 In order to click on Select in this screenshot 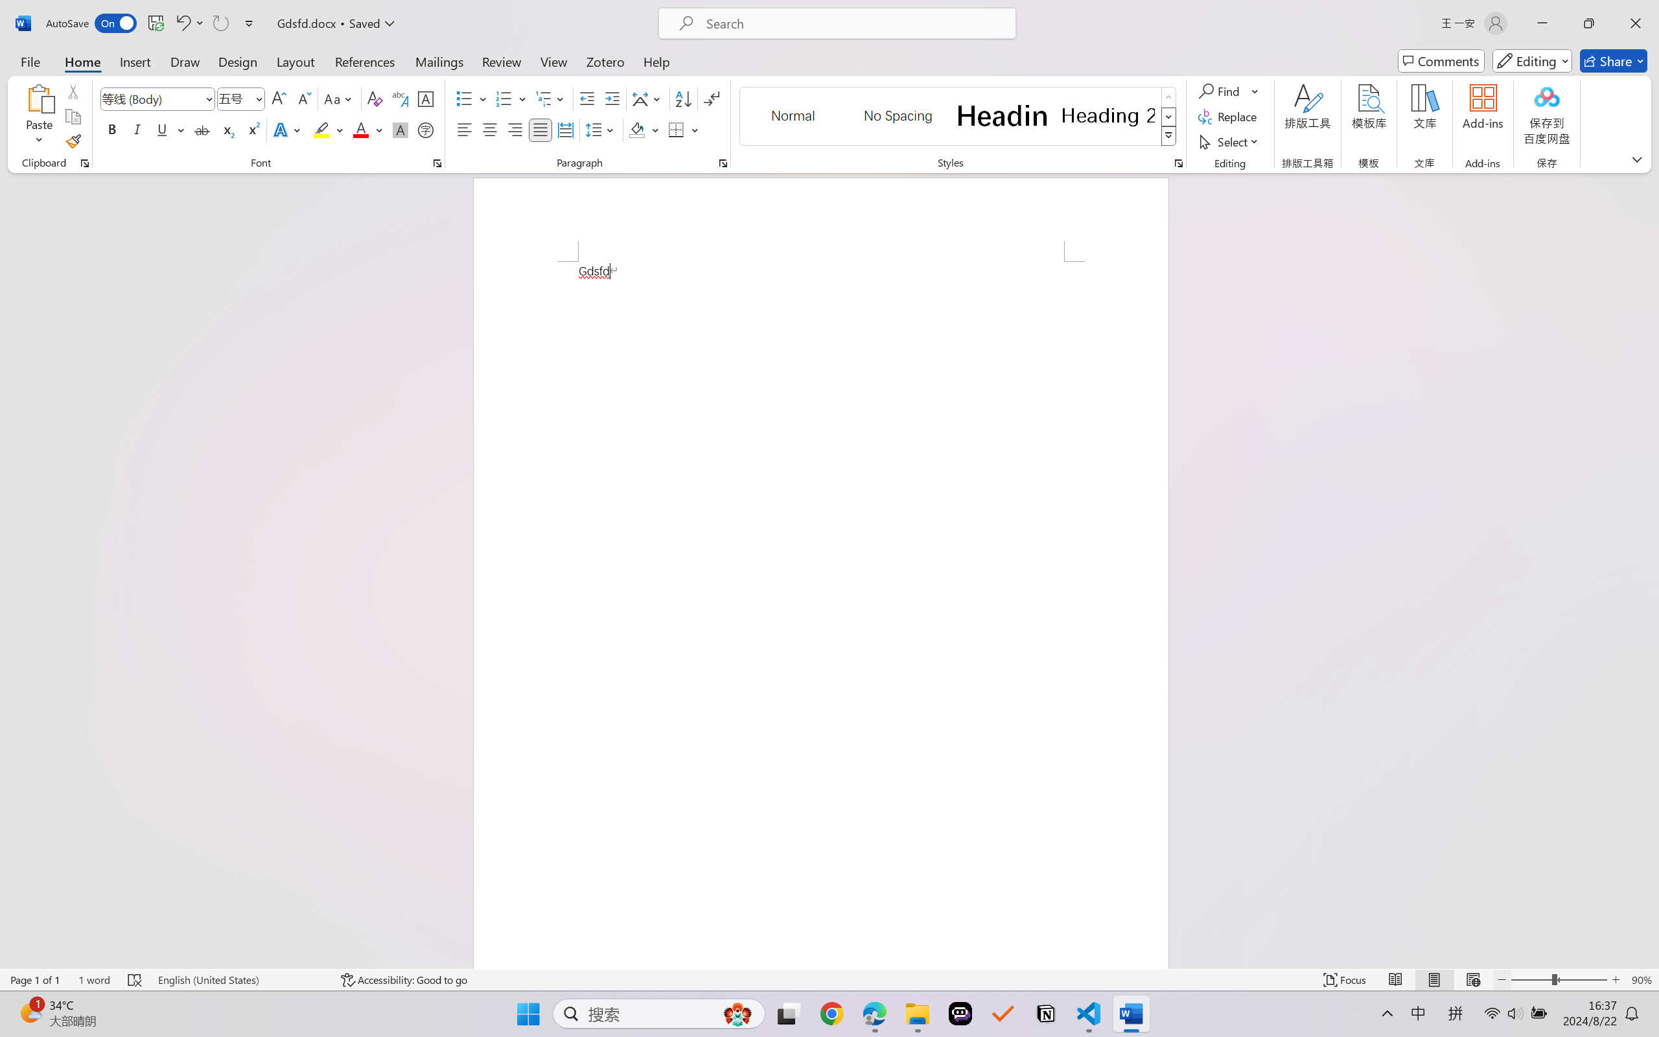, I will do `click(1231, 141)`.